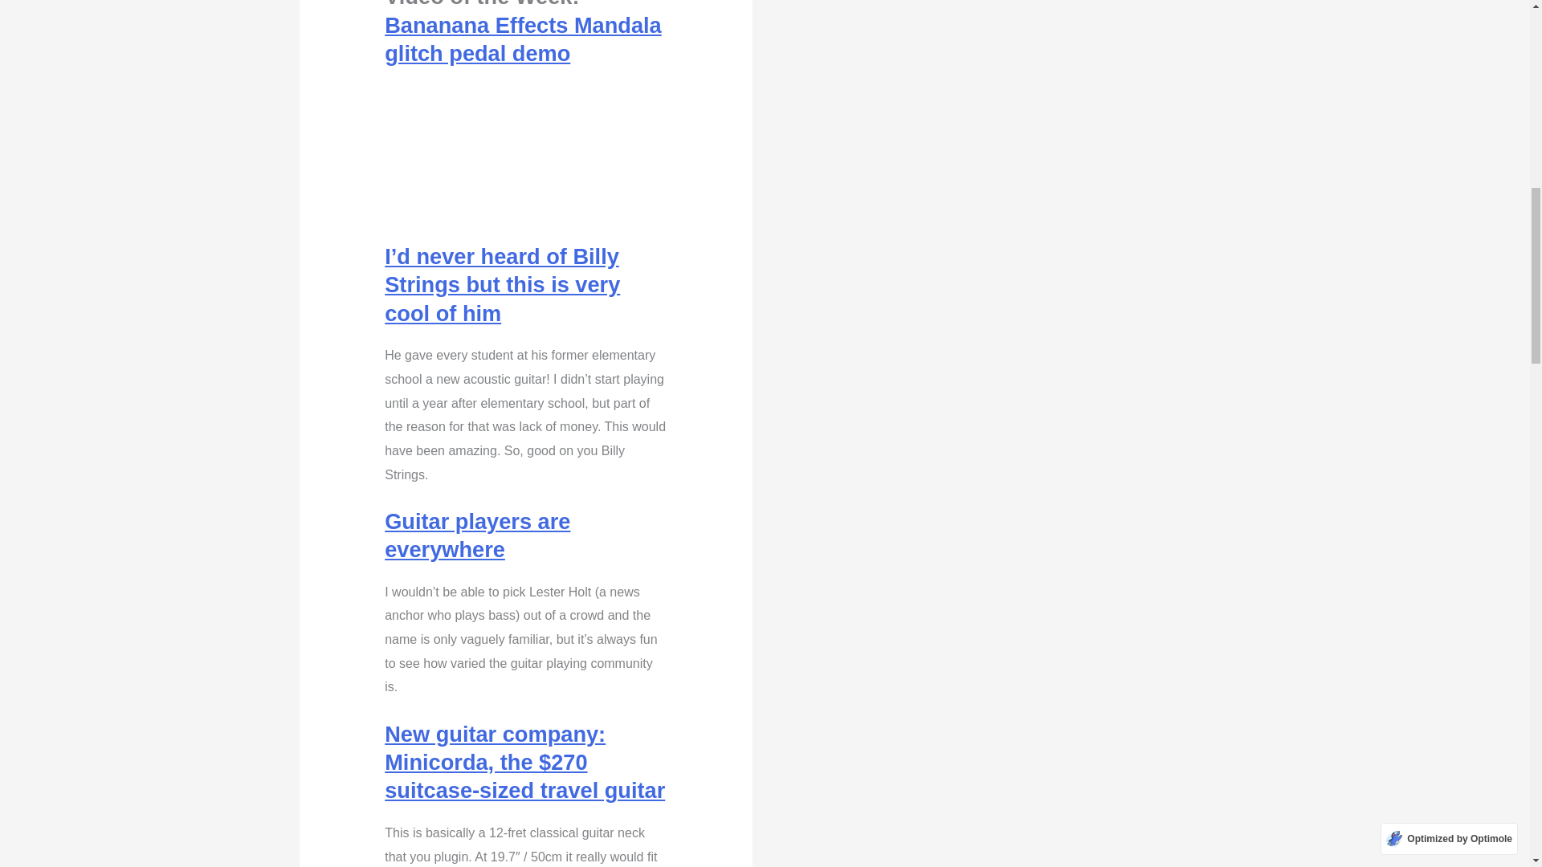 This screenshot has height=867, width=1542. What do you see at coordinates (525, 164) in the screenshot?
I see `BANANANA MANDALA glitch pitch shift effects pedal demo` at bounding box center [525, 164].